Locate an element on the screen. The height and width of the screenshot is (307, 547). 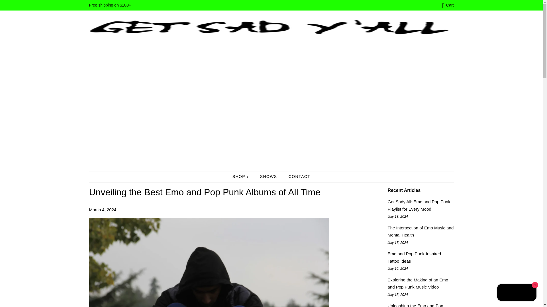
Get Sady All: Emo and Pop Punk Playlist for Every Mood is located at coordinates (419, 205).